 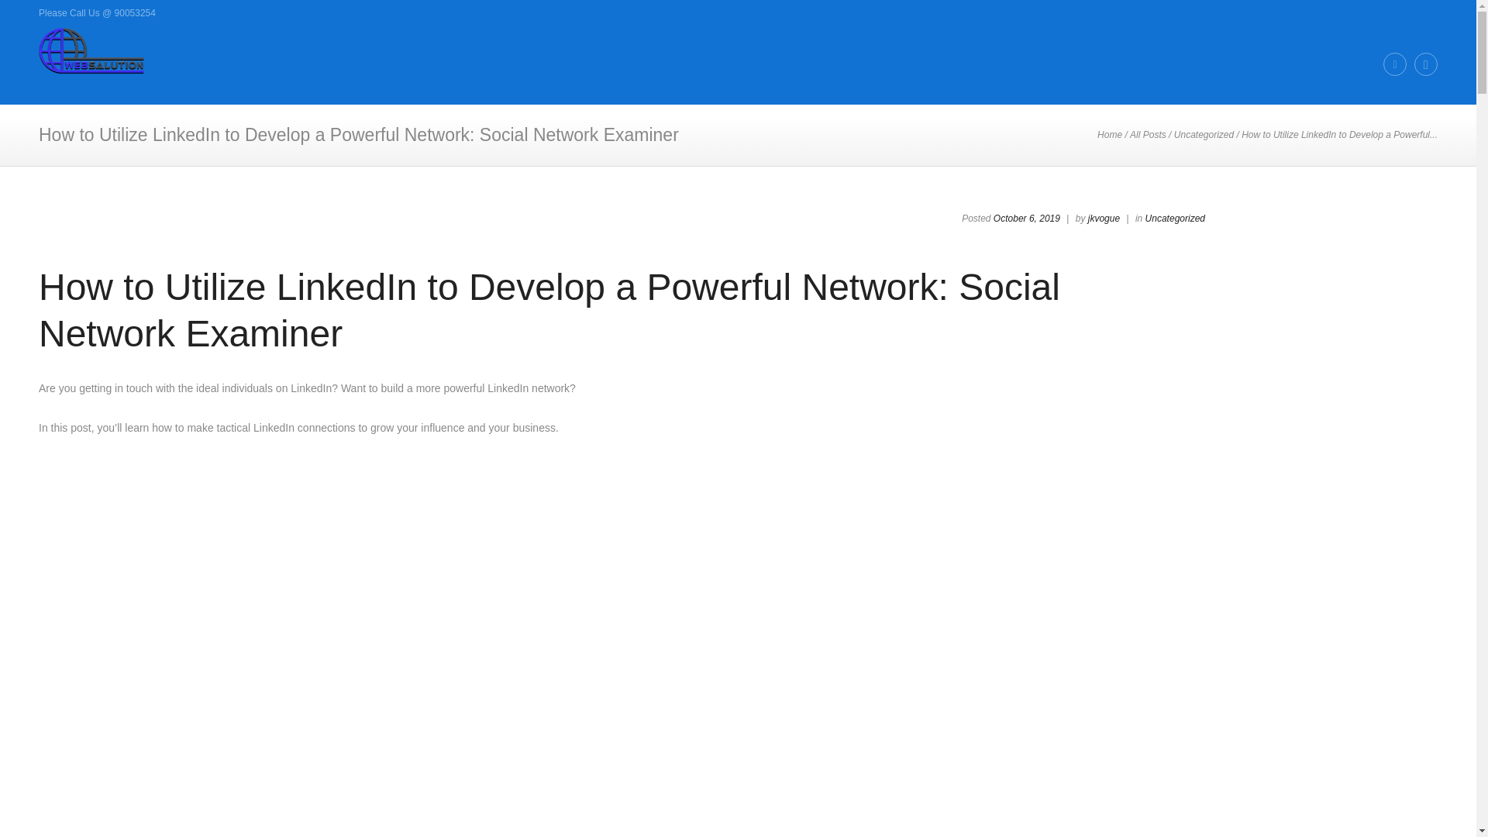 I want to click on Home, so click(x=1110, y=135).